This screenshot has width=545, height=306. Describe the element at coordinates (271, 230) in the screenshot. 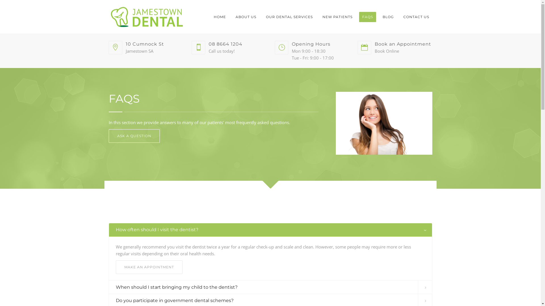

I see `How often should I visit the dentist?` at that location.